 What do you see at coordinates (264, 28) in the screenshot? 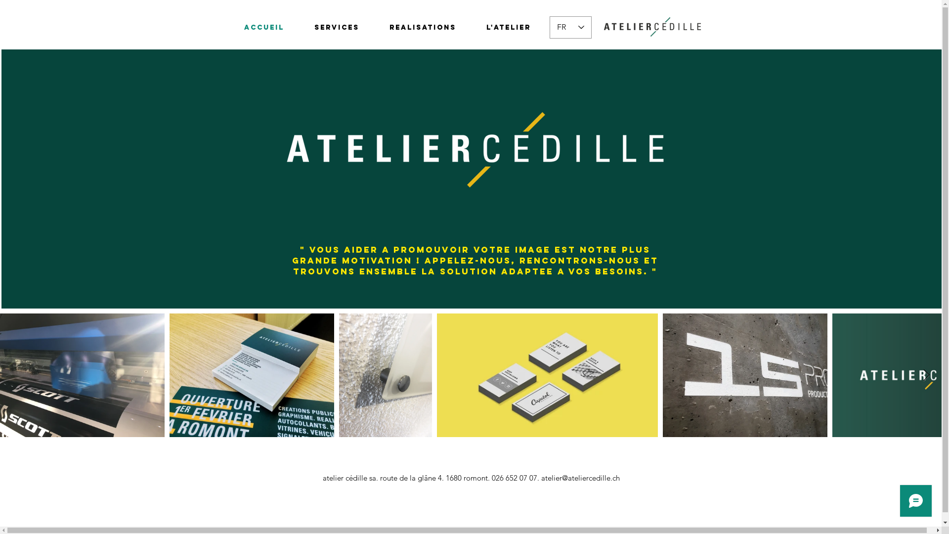
I see `ACCUEIL` at bounding box center [264, 28].